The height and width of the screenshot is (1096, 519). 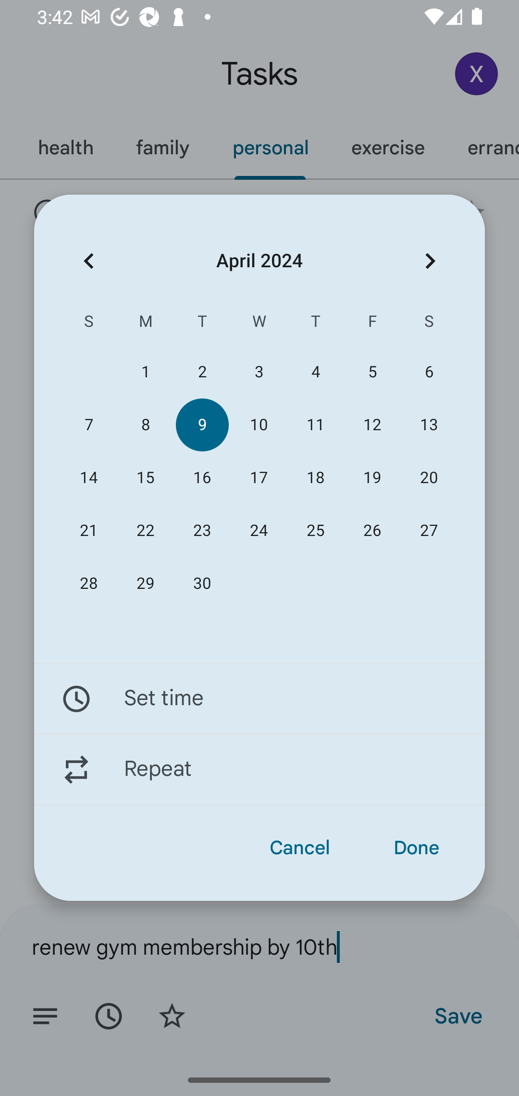 What do you see at coordinates (429, 372) in the screenshot?
I see `6 06 April 2024` at bounding box center [429, 372].